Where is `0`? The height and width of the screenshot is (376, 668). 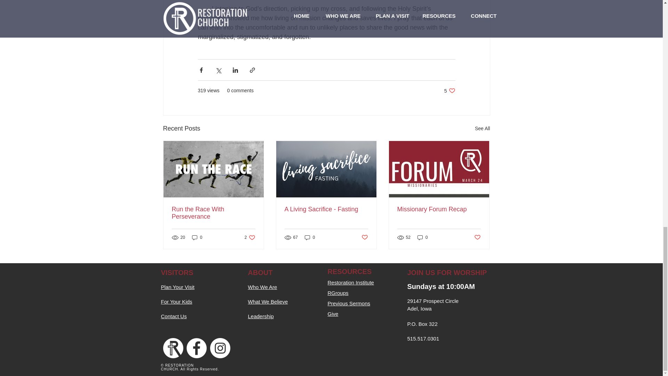 0 is located at coordinates (197, 237).